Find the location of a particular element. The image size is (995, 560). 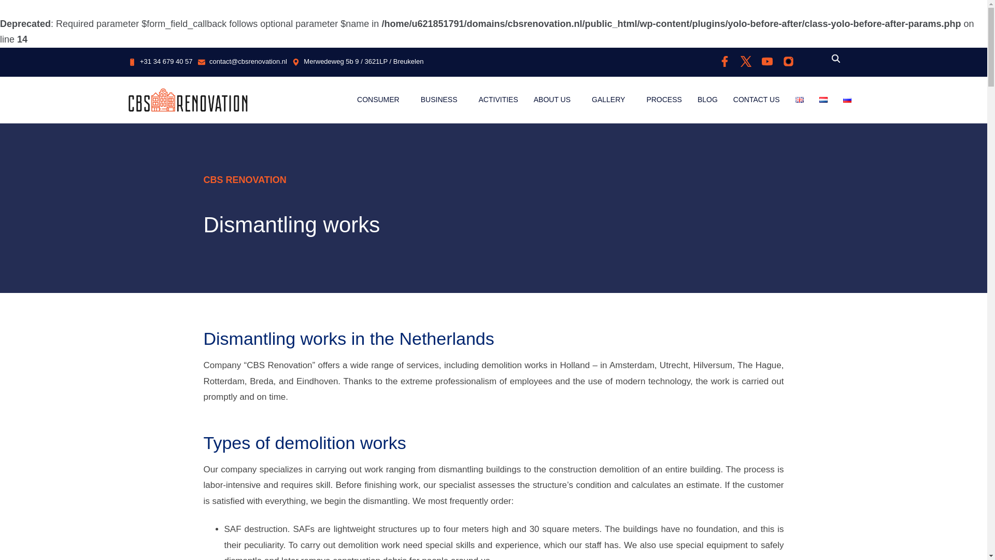

BUSINESS is located at coordinates (442, 100).